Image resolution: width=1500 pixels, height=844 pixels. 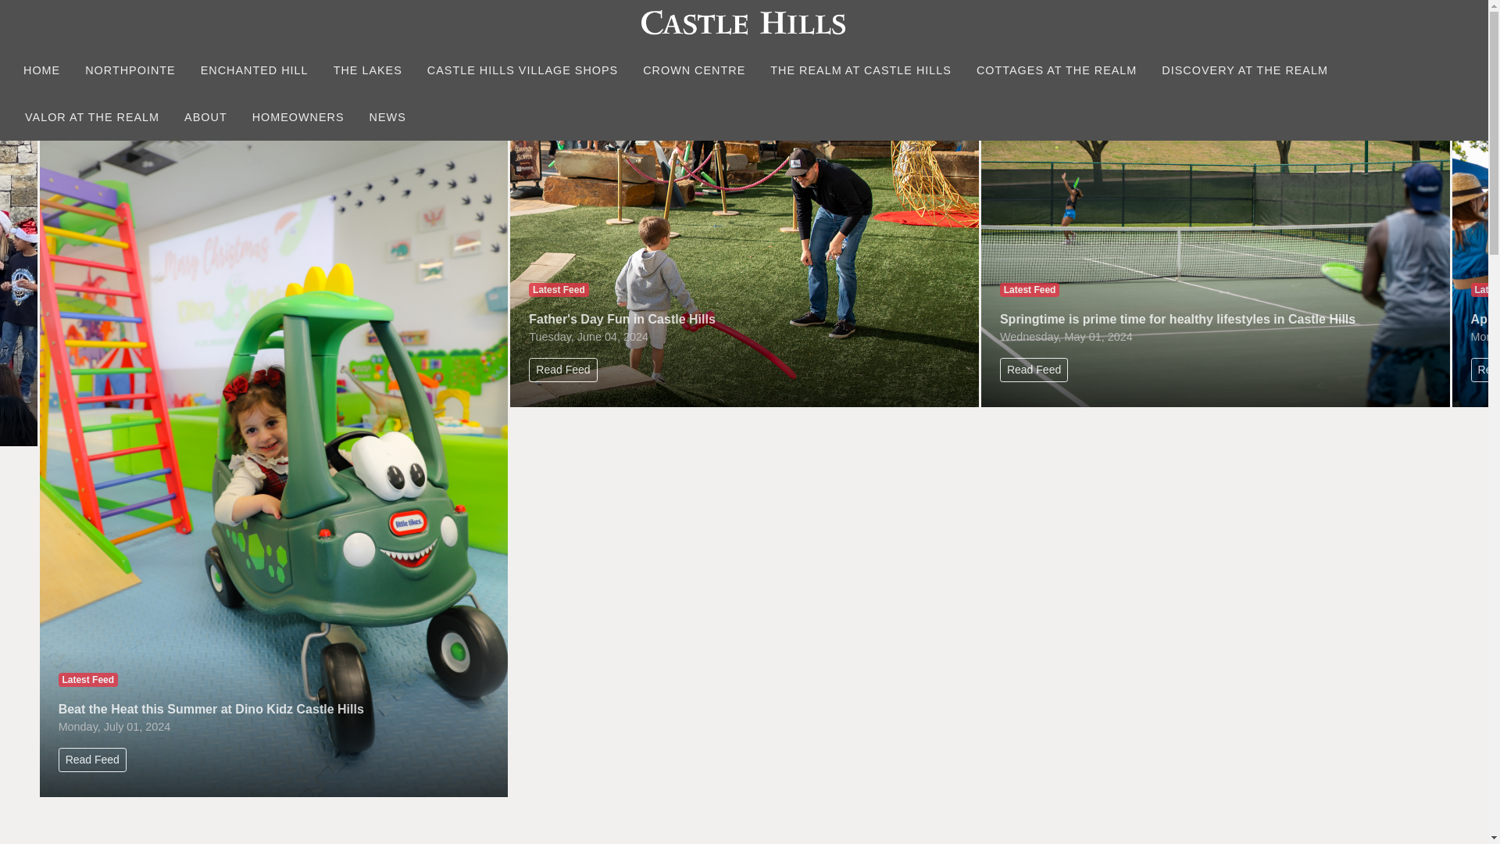 What do you see at coordinates (92, 117) in the screenshot?
I see `VALOR AT THE REALM` at bounding box center [92, 117].